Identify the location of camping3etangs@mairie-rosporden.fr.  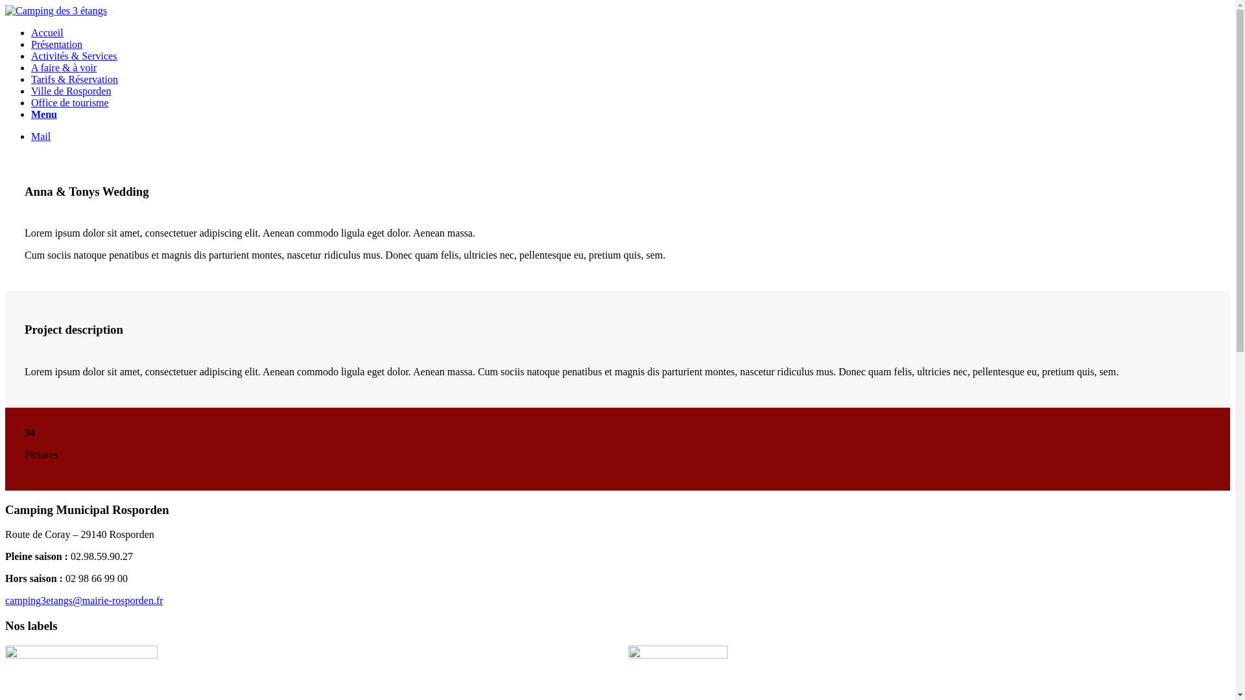
(84, 600).